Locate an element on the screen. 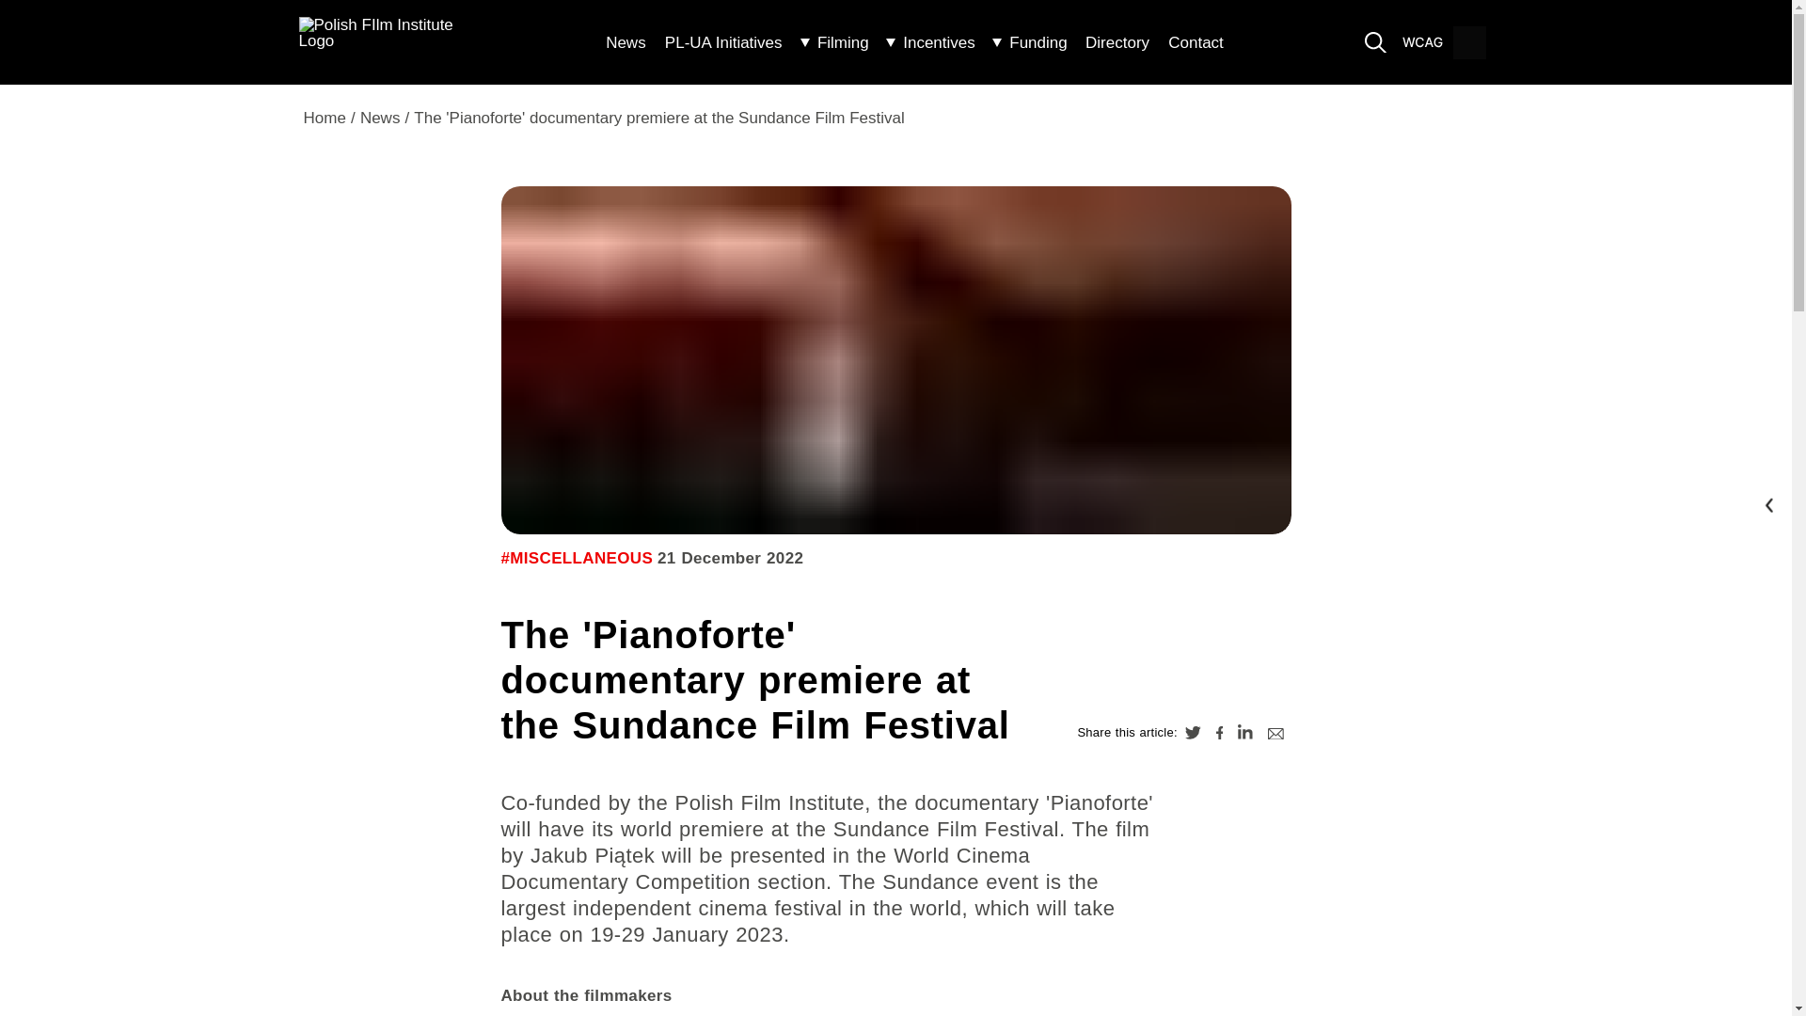 Image resolution: width=1806 pixels, height=1016 pixels. News is located at coordinates (626, 41).